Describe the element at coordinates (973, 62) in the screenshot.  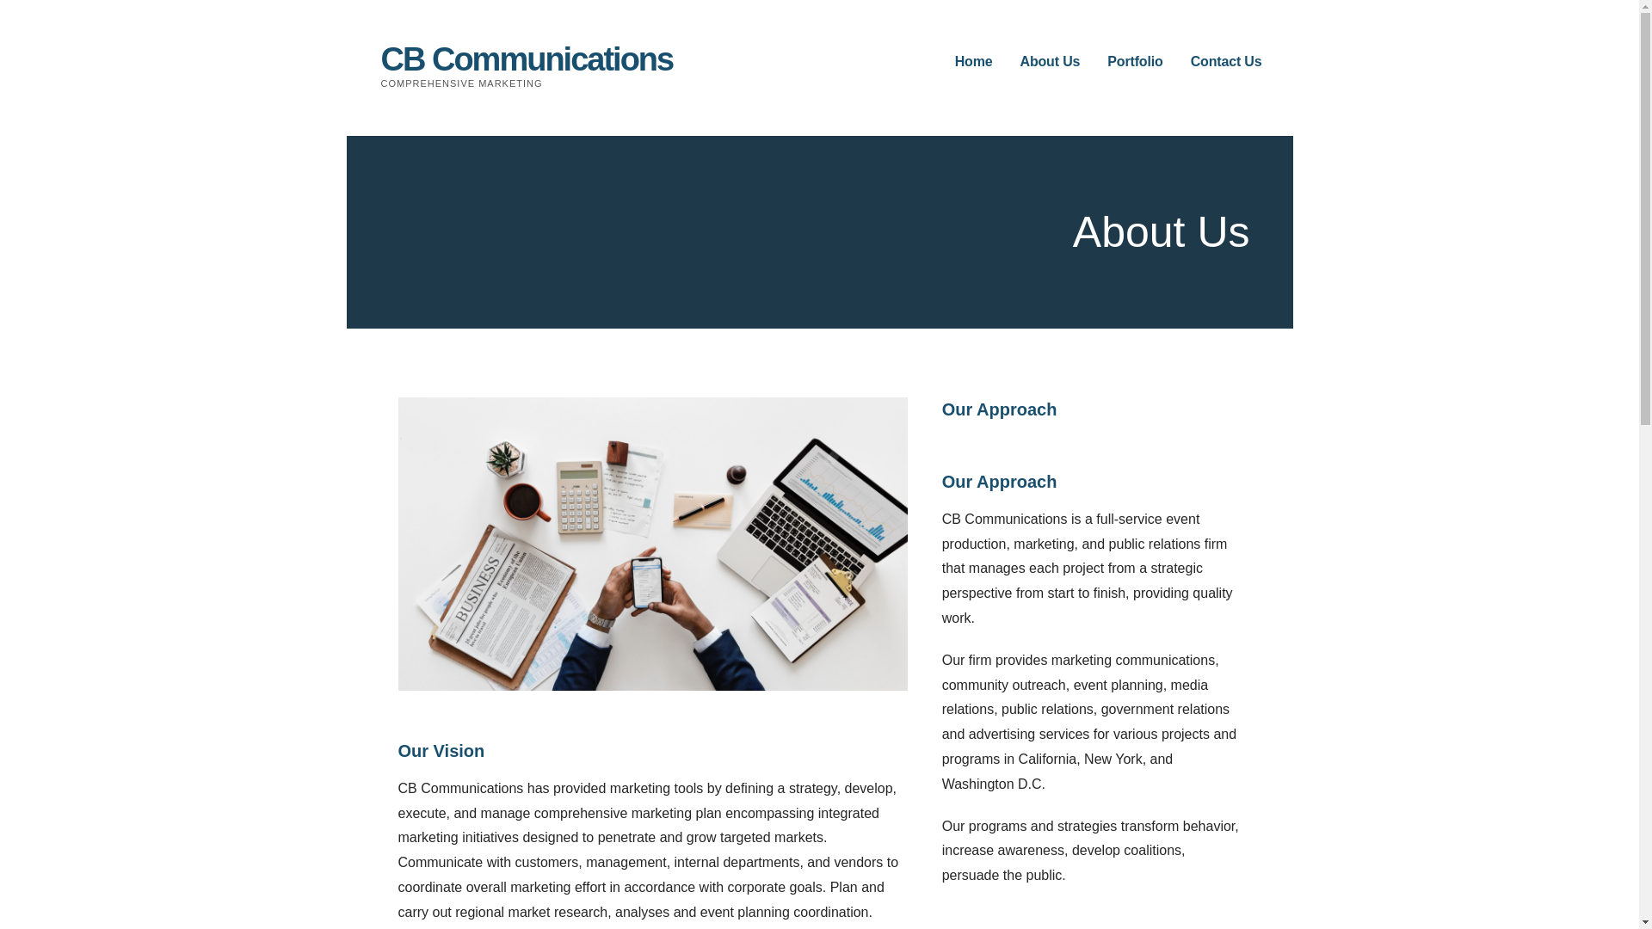
I see `Home` at that location.